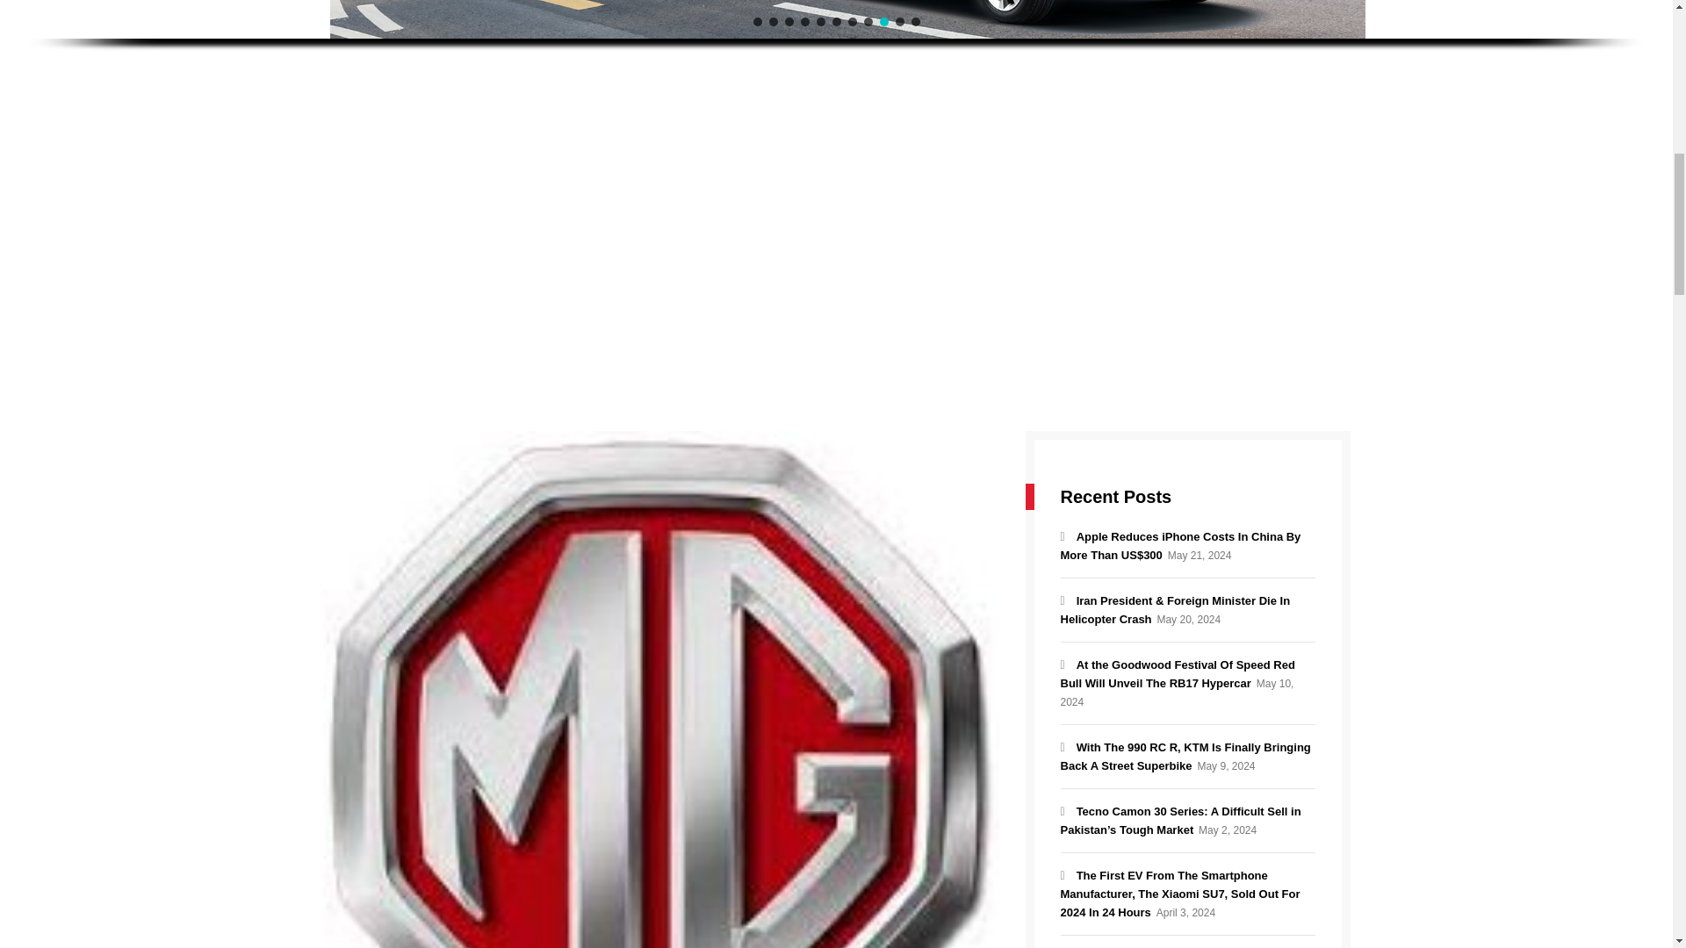 Image resolution: width=1686 pixels, height=948 pixels. What do you see at coordinates (661, 769) in the screenshot?
I see `MG 3 Will Debut In Pakistan With Less Than 2 Million?` at bounding box center [661, 769].